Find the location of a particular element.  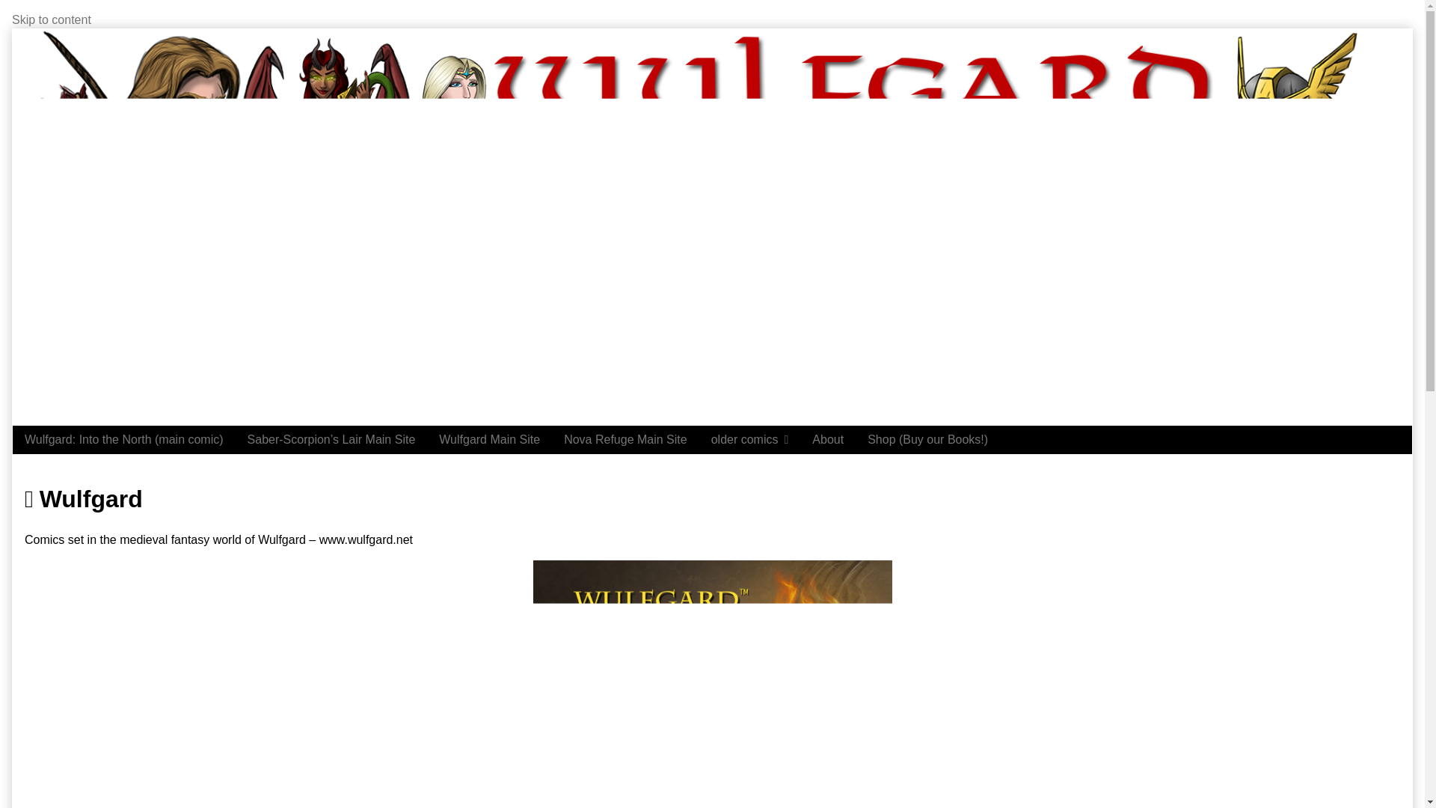

Cover Art for Wulfgard: The Tomb of Ankhu is located at coordinates (712, 684).